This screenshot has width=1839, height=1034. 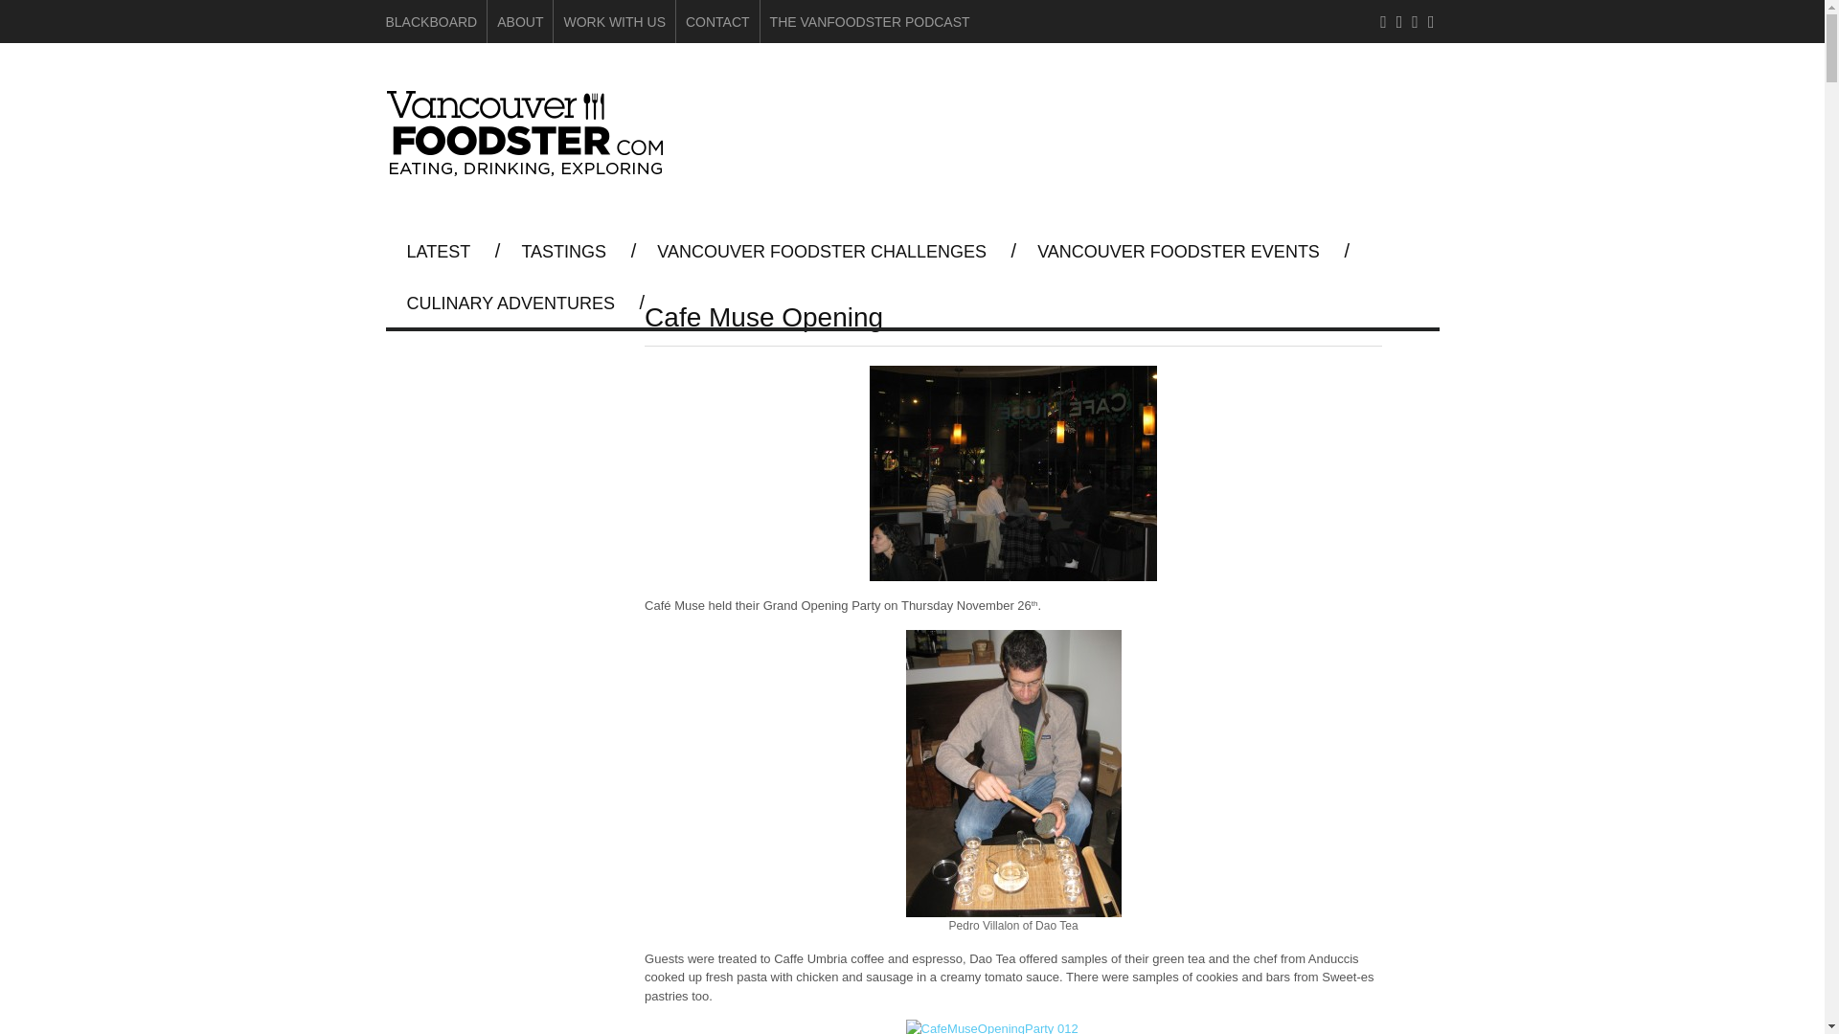 I want to click on Vancouver Foodster, so click(x=529, y=168).